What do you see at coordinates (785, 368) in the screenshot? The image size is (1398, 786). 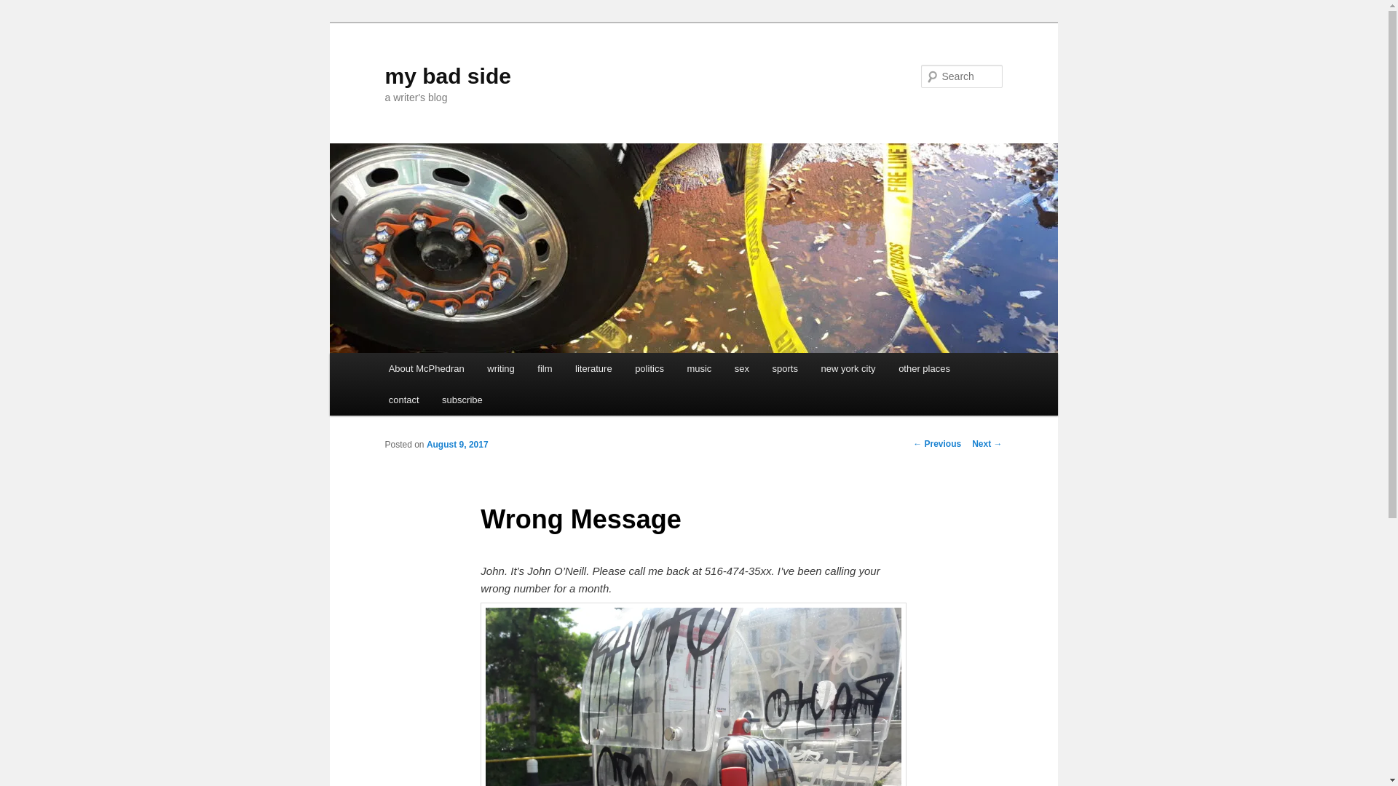 I see `sports` at bounding box center [785, 368].